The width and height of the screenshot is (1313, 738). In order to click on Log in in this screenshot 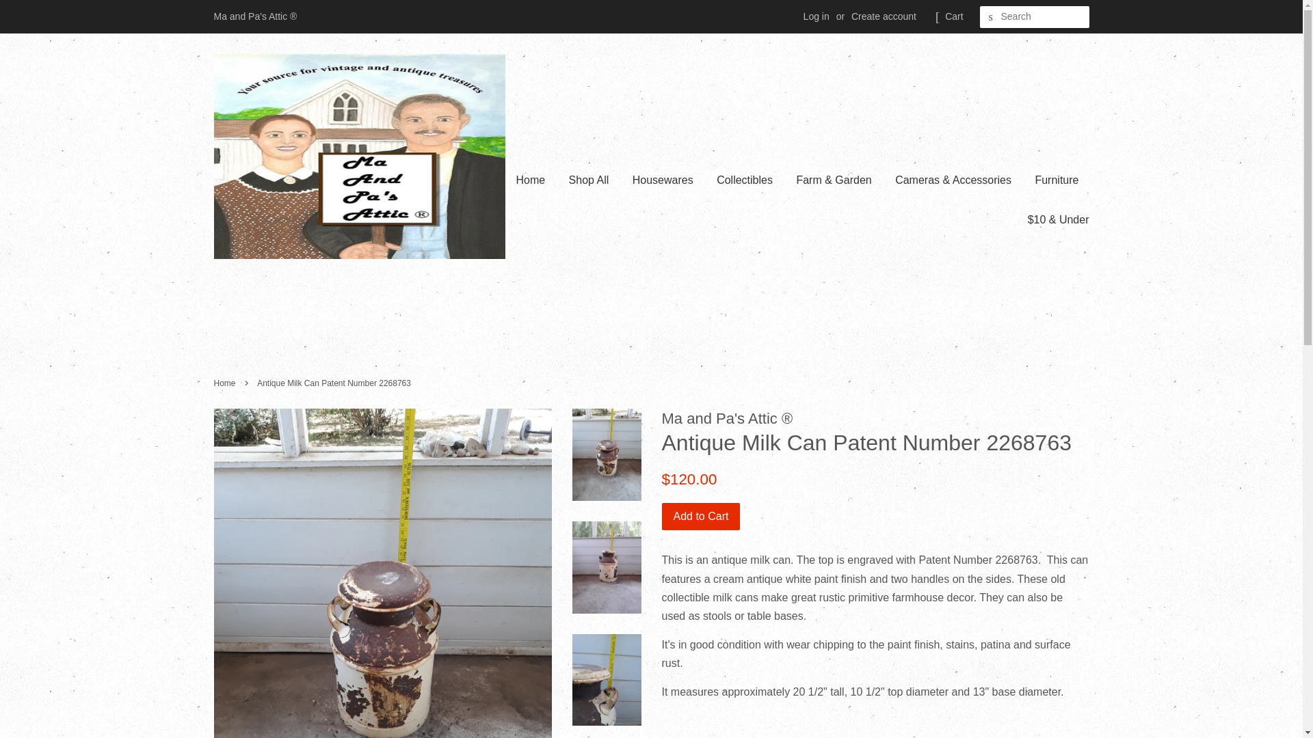, I will do `click(817, 16)`.